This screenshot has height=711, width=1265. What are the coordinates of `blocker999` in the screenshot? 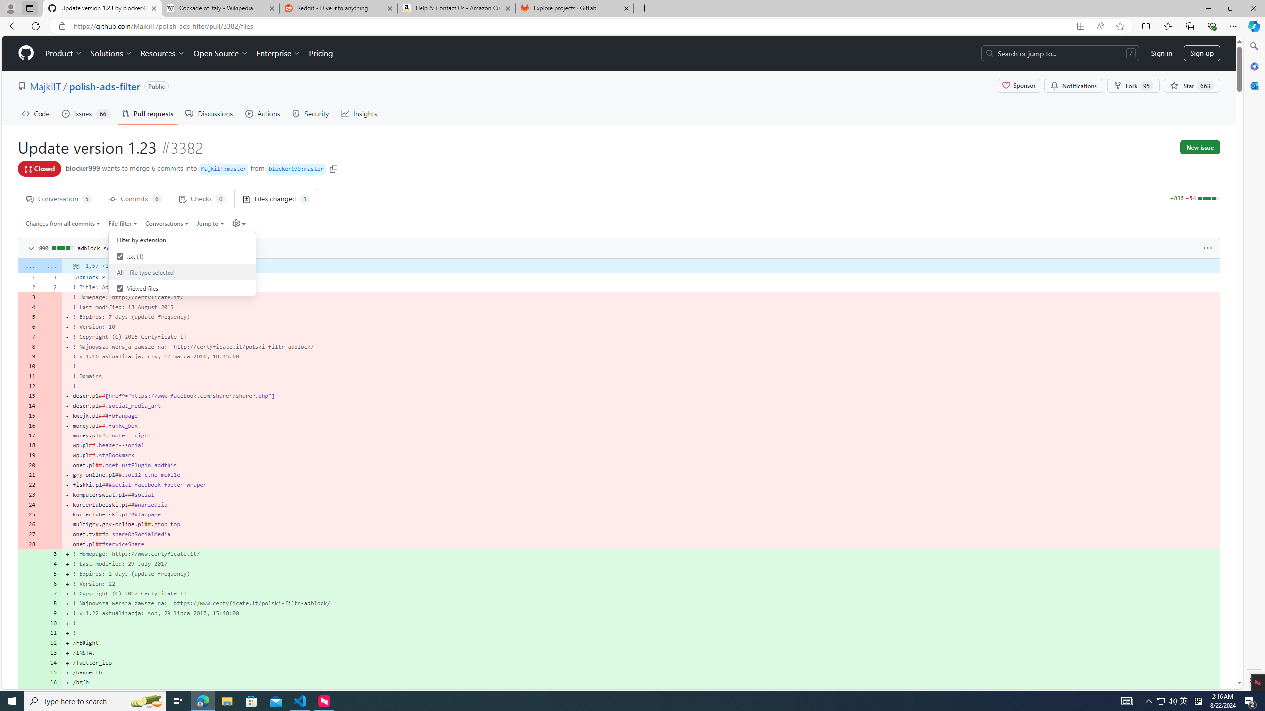 It's located at (83, 168).